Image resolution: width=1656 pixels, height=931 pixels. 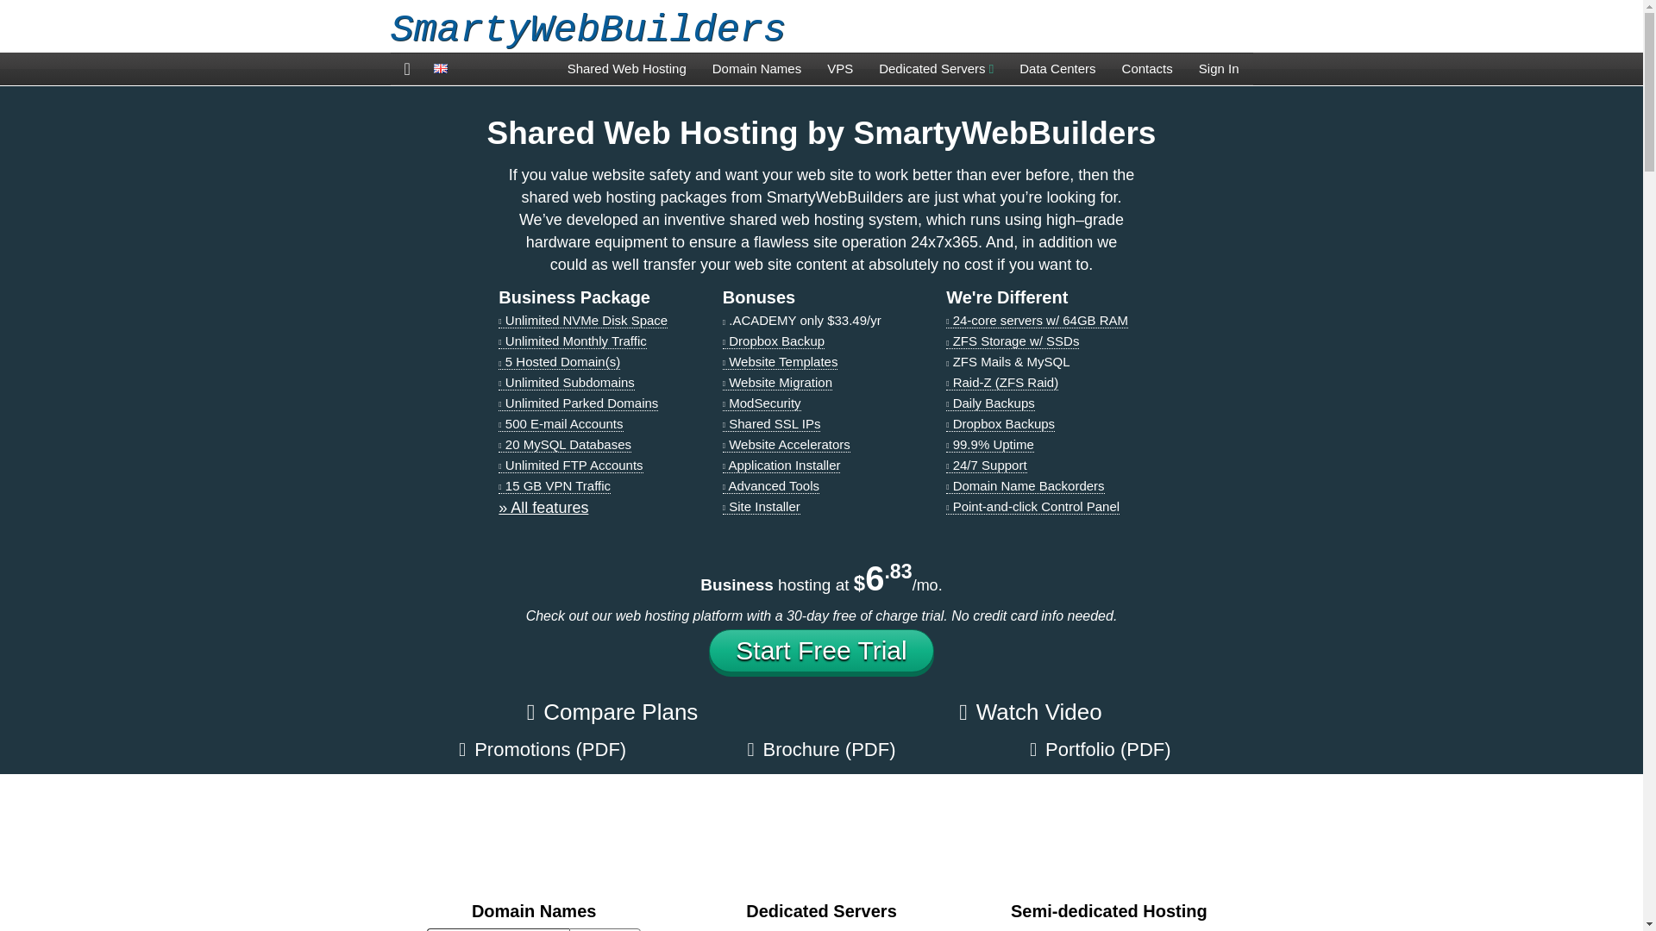 I want to click on Business Plan Details, so click(x=543, y=507).